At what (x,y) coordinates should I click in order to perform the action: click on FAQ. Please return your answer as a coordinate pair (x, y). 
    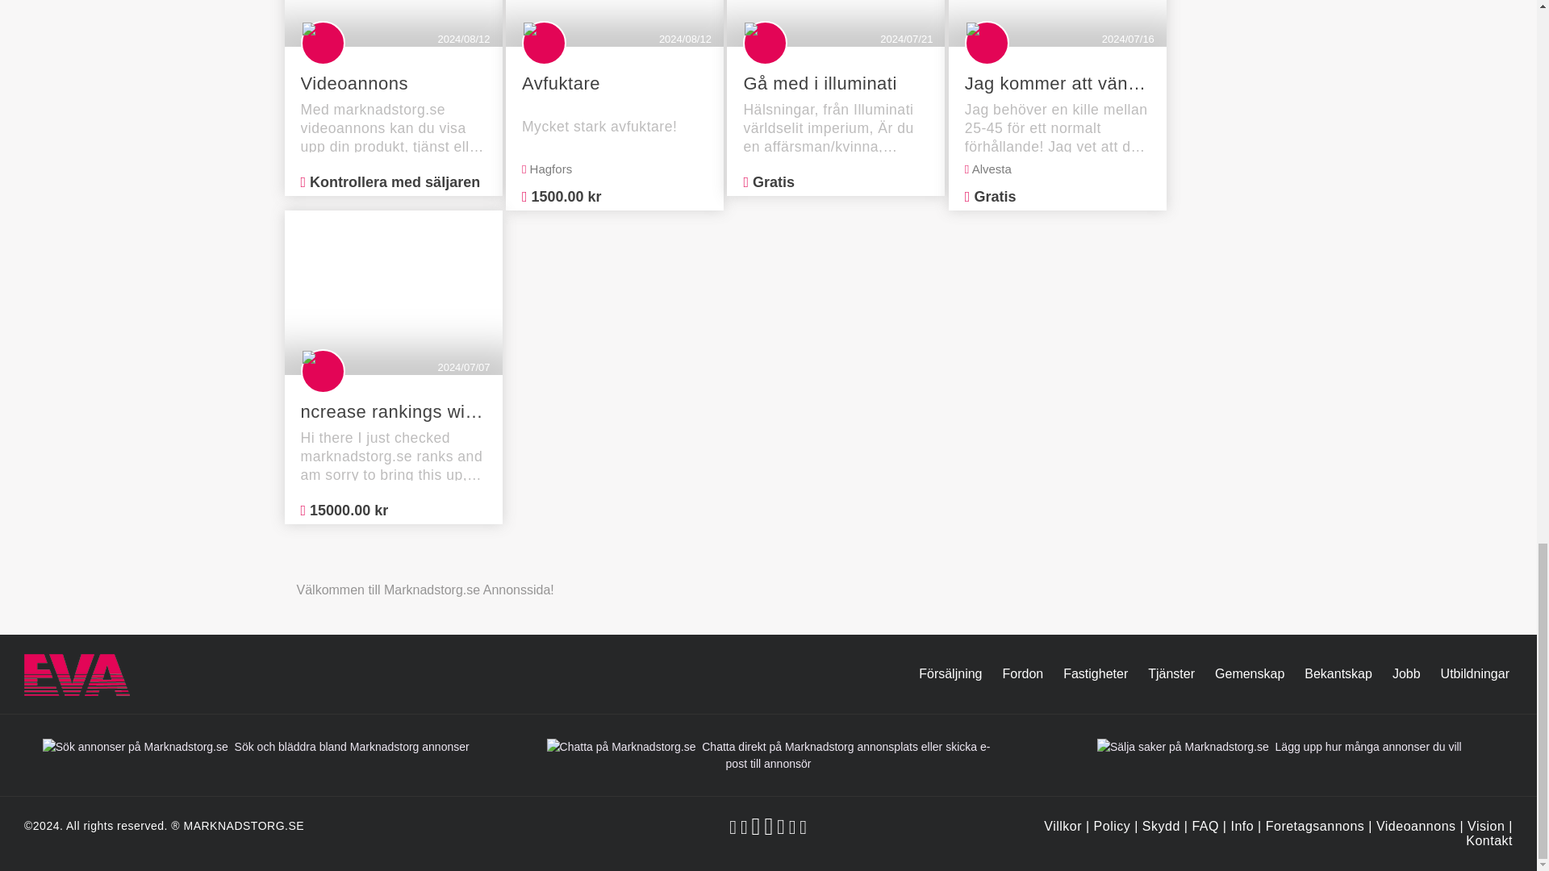
    Looking at the image, I should click on (1205, 826).